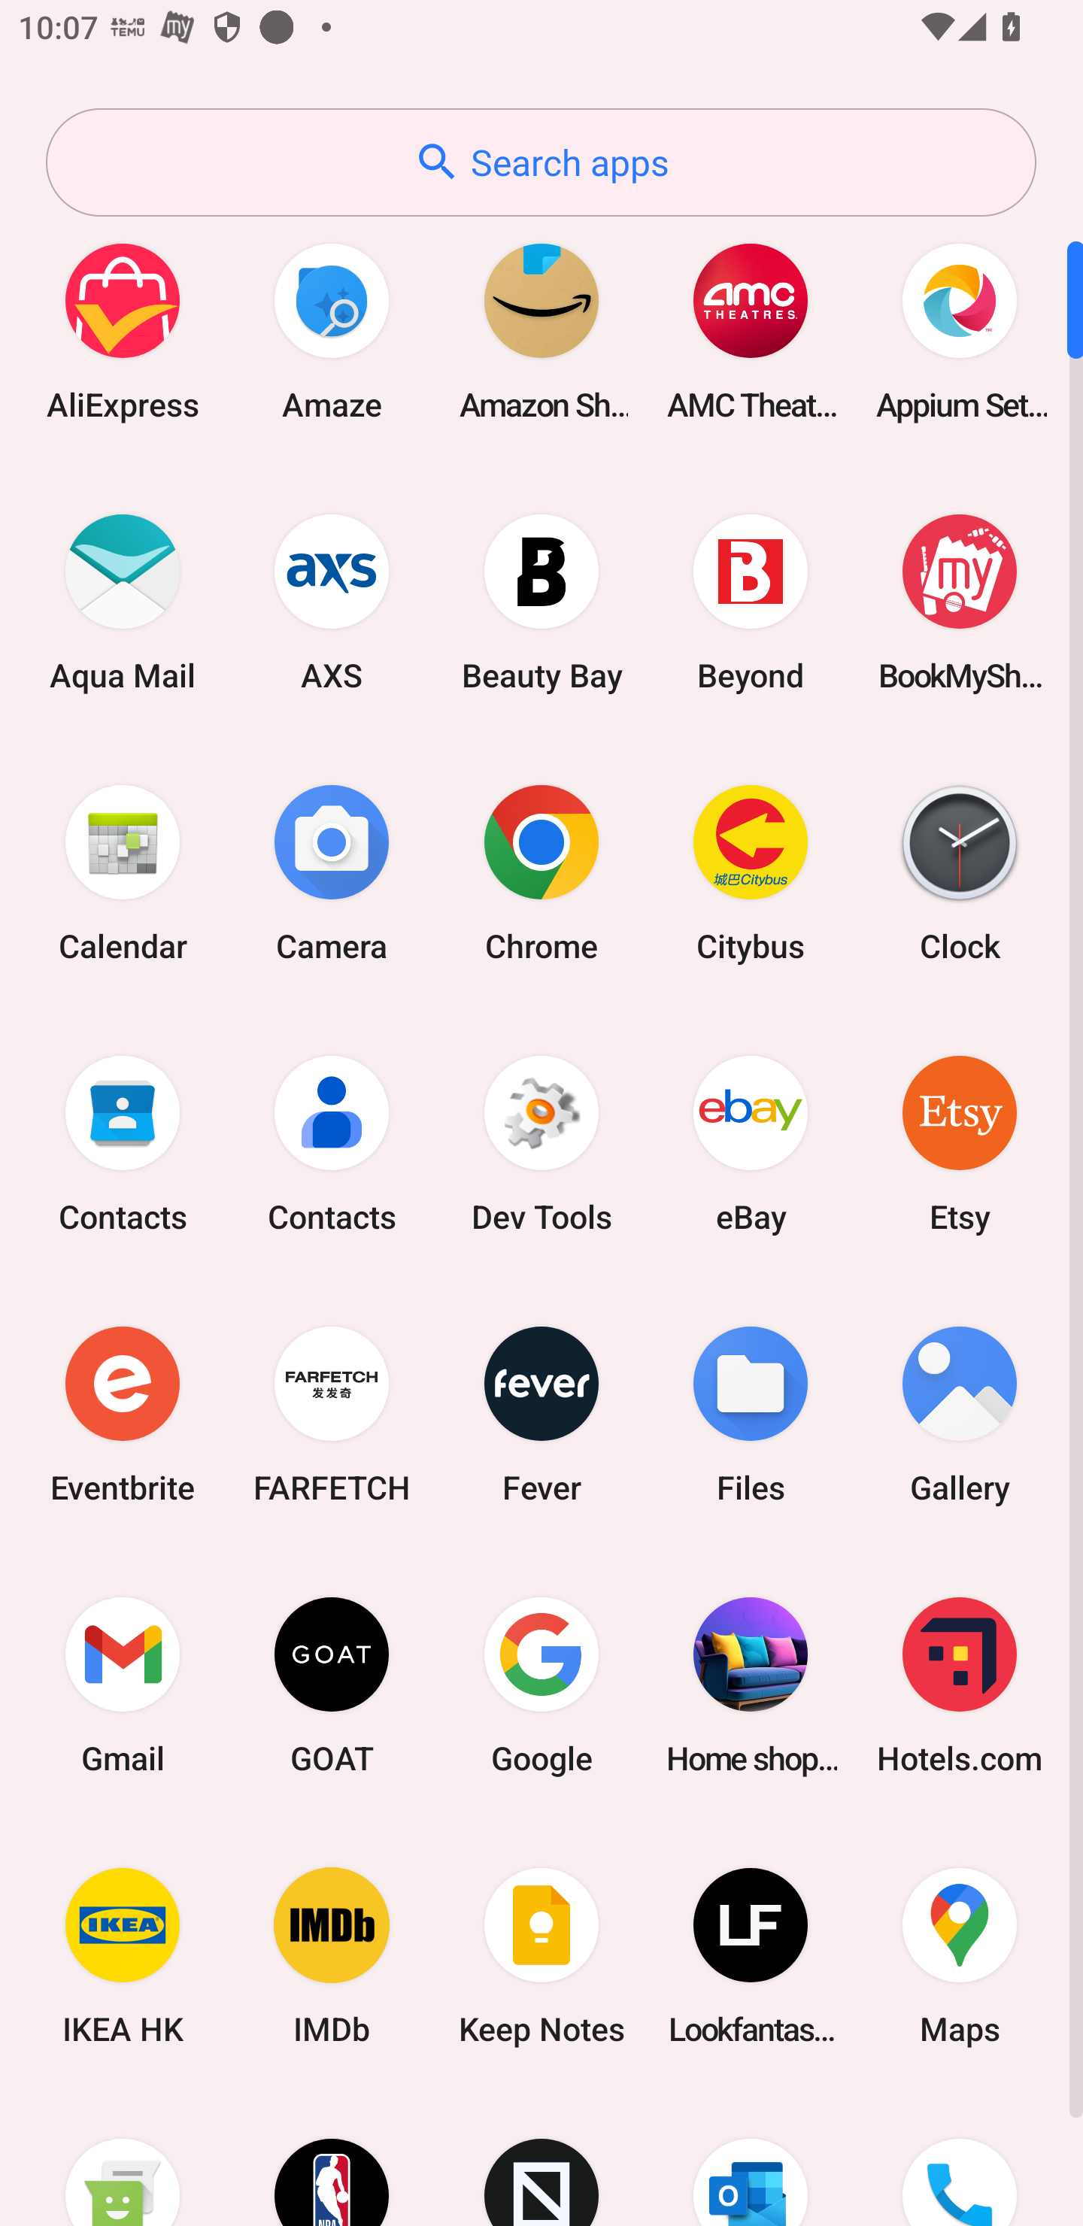 The image size is (1083, 2226). I want to click on Lookfantastic, so click(751, 1957).